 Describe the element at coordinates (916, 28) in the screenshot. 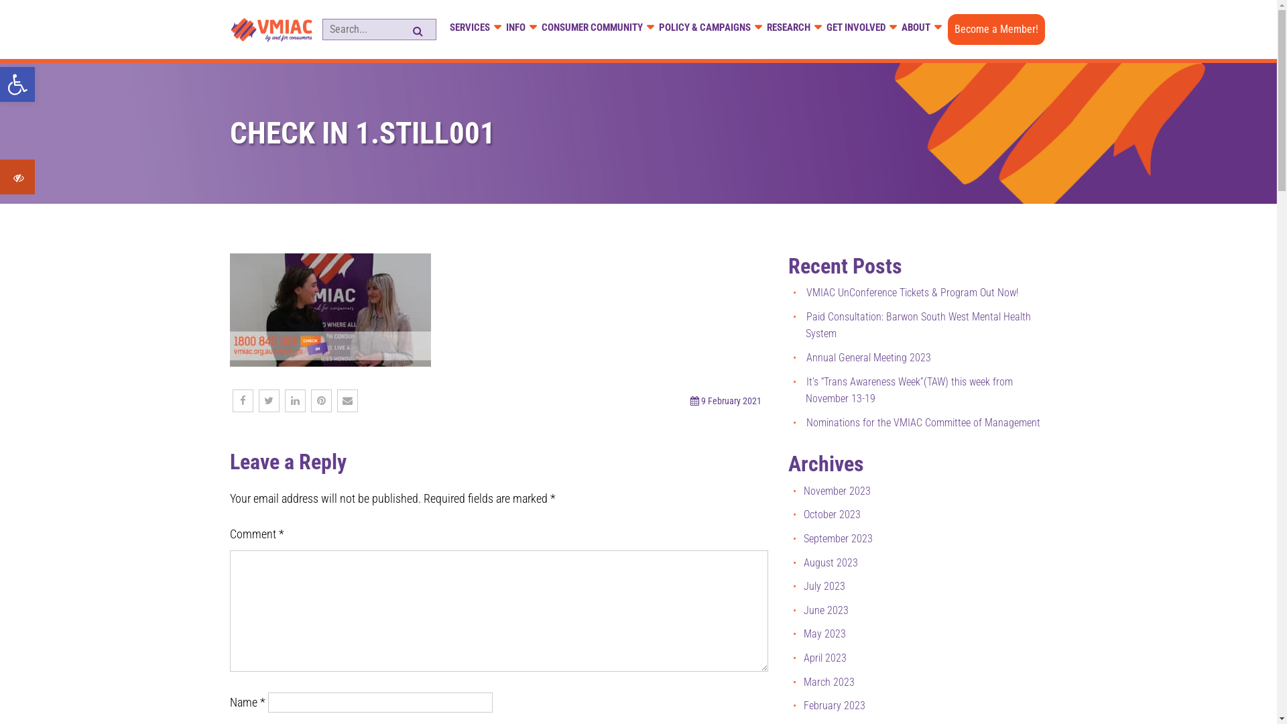

I see `ABOUT` at that location.